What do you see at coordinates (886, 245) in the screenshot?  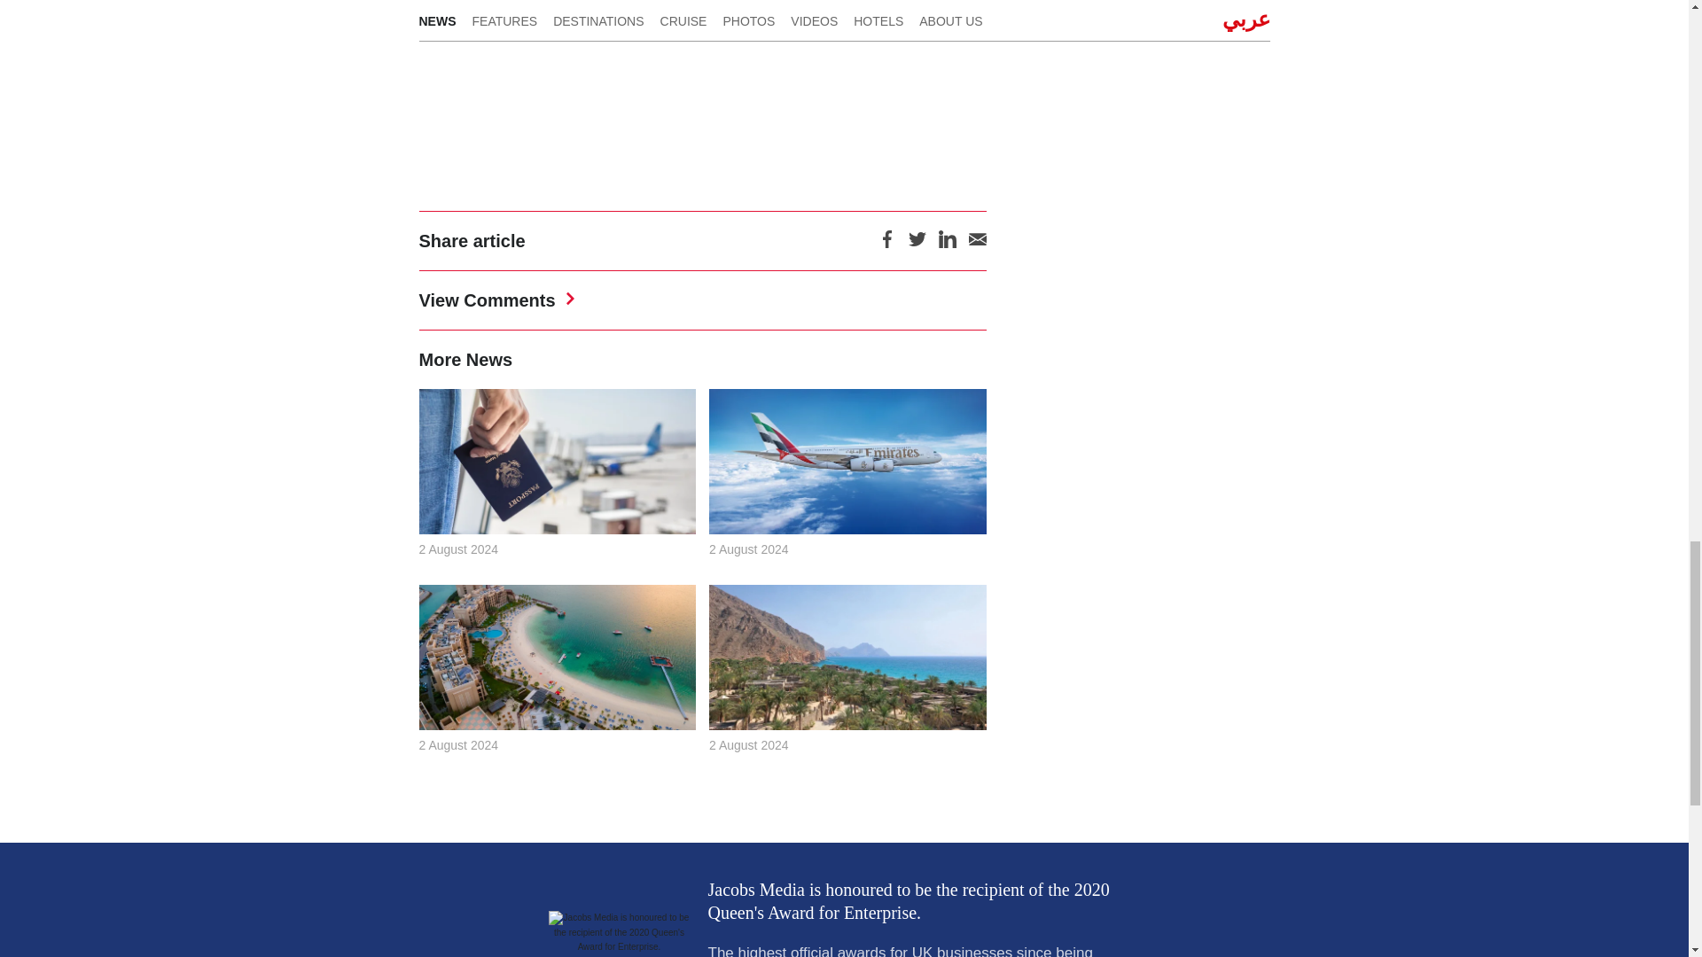 I see `Share on Facebook` at bounding box center [886, 245].